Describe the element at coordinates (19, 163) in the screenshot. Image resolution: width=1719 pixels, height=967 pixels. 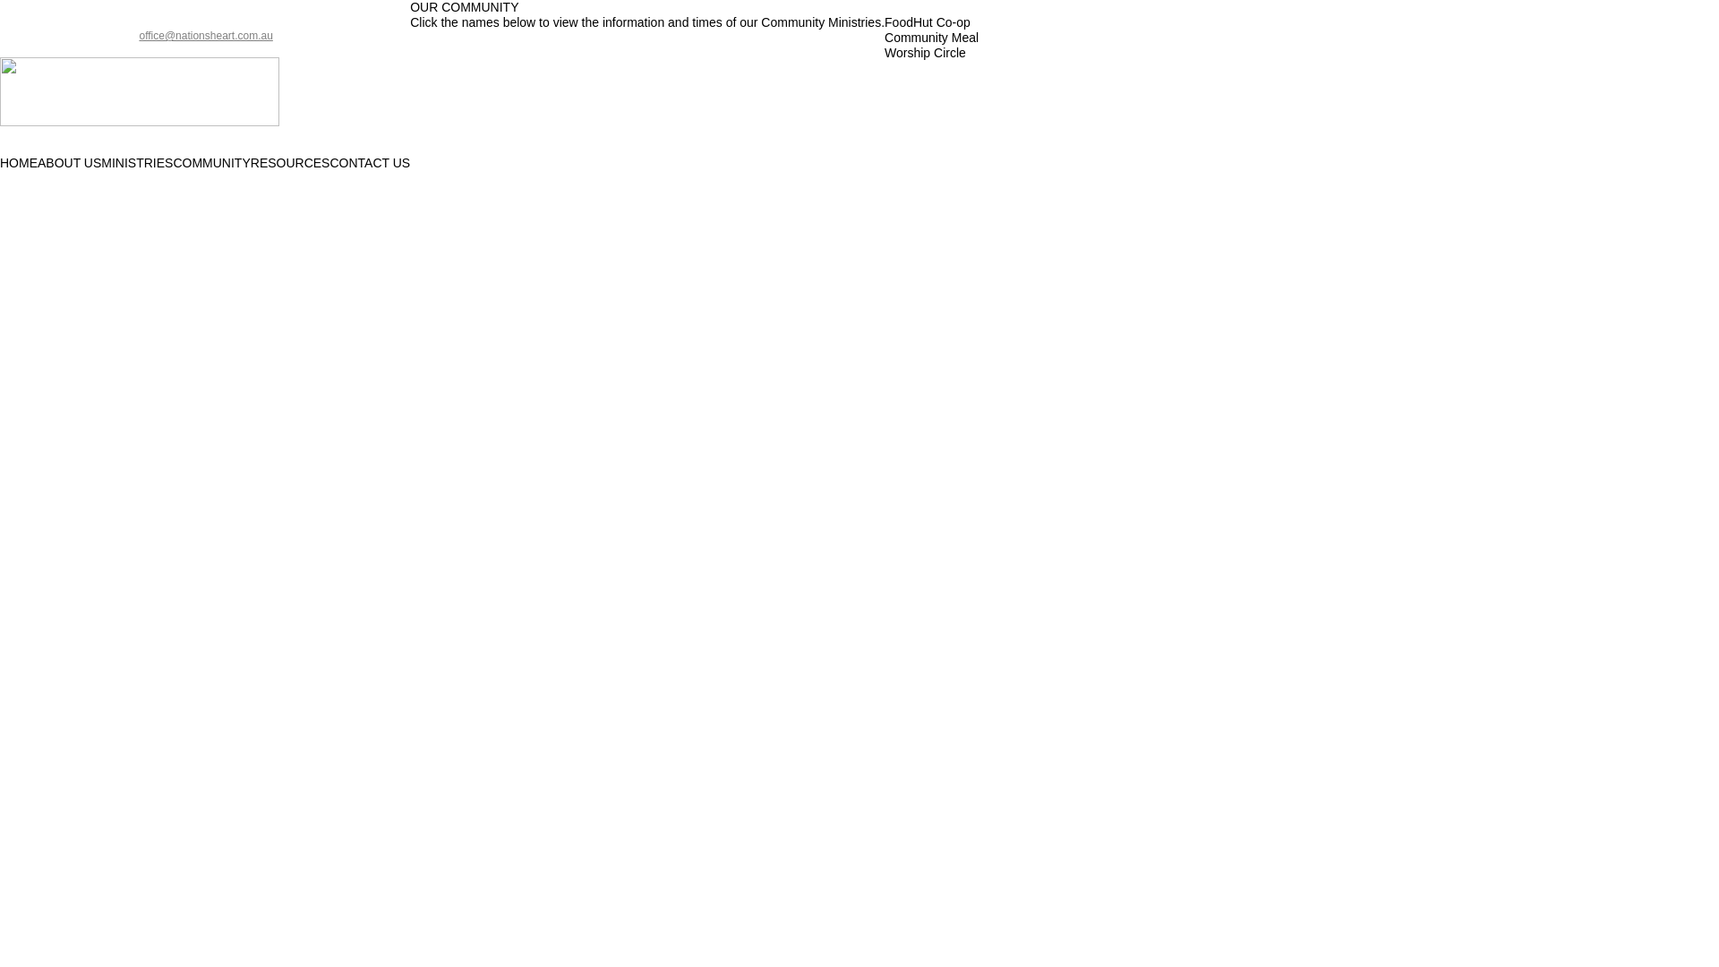
I see `HOME` at that location.